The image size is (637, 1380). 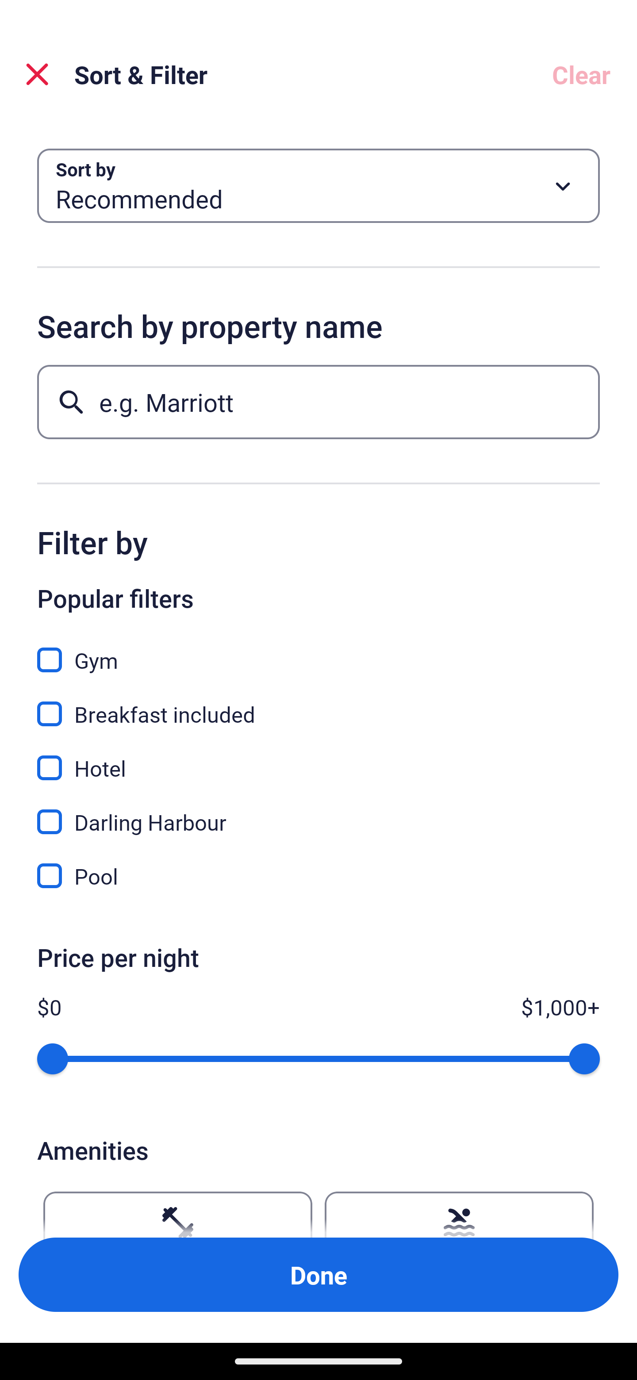 What do you see at coordinates (318, 876) in the screenshot?
I see `Pool, Pool` at bounding box center [318, 876].